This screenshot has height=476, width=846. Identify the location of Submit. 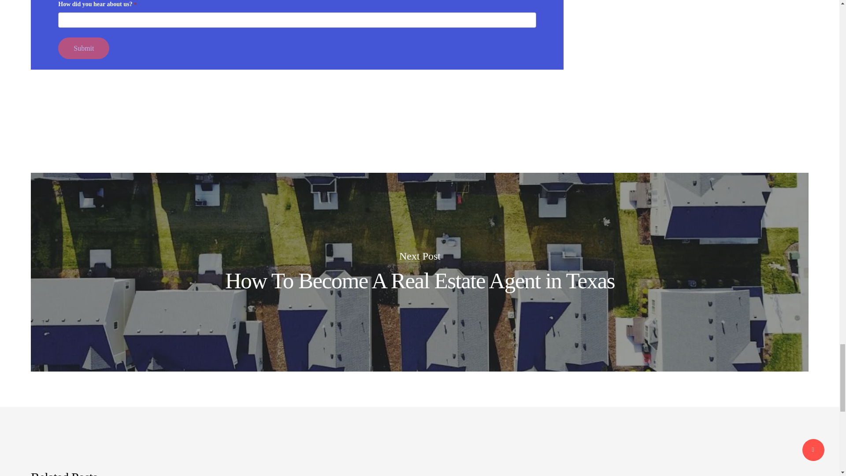
(84, 48).